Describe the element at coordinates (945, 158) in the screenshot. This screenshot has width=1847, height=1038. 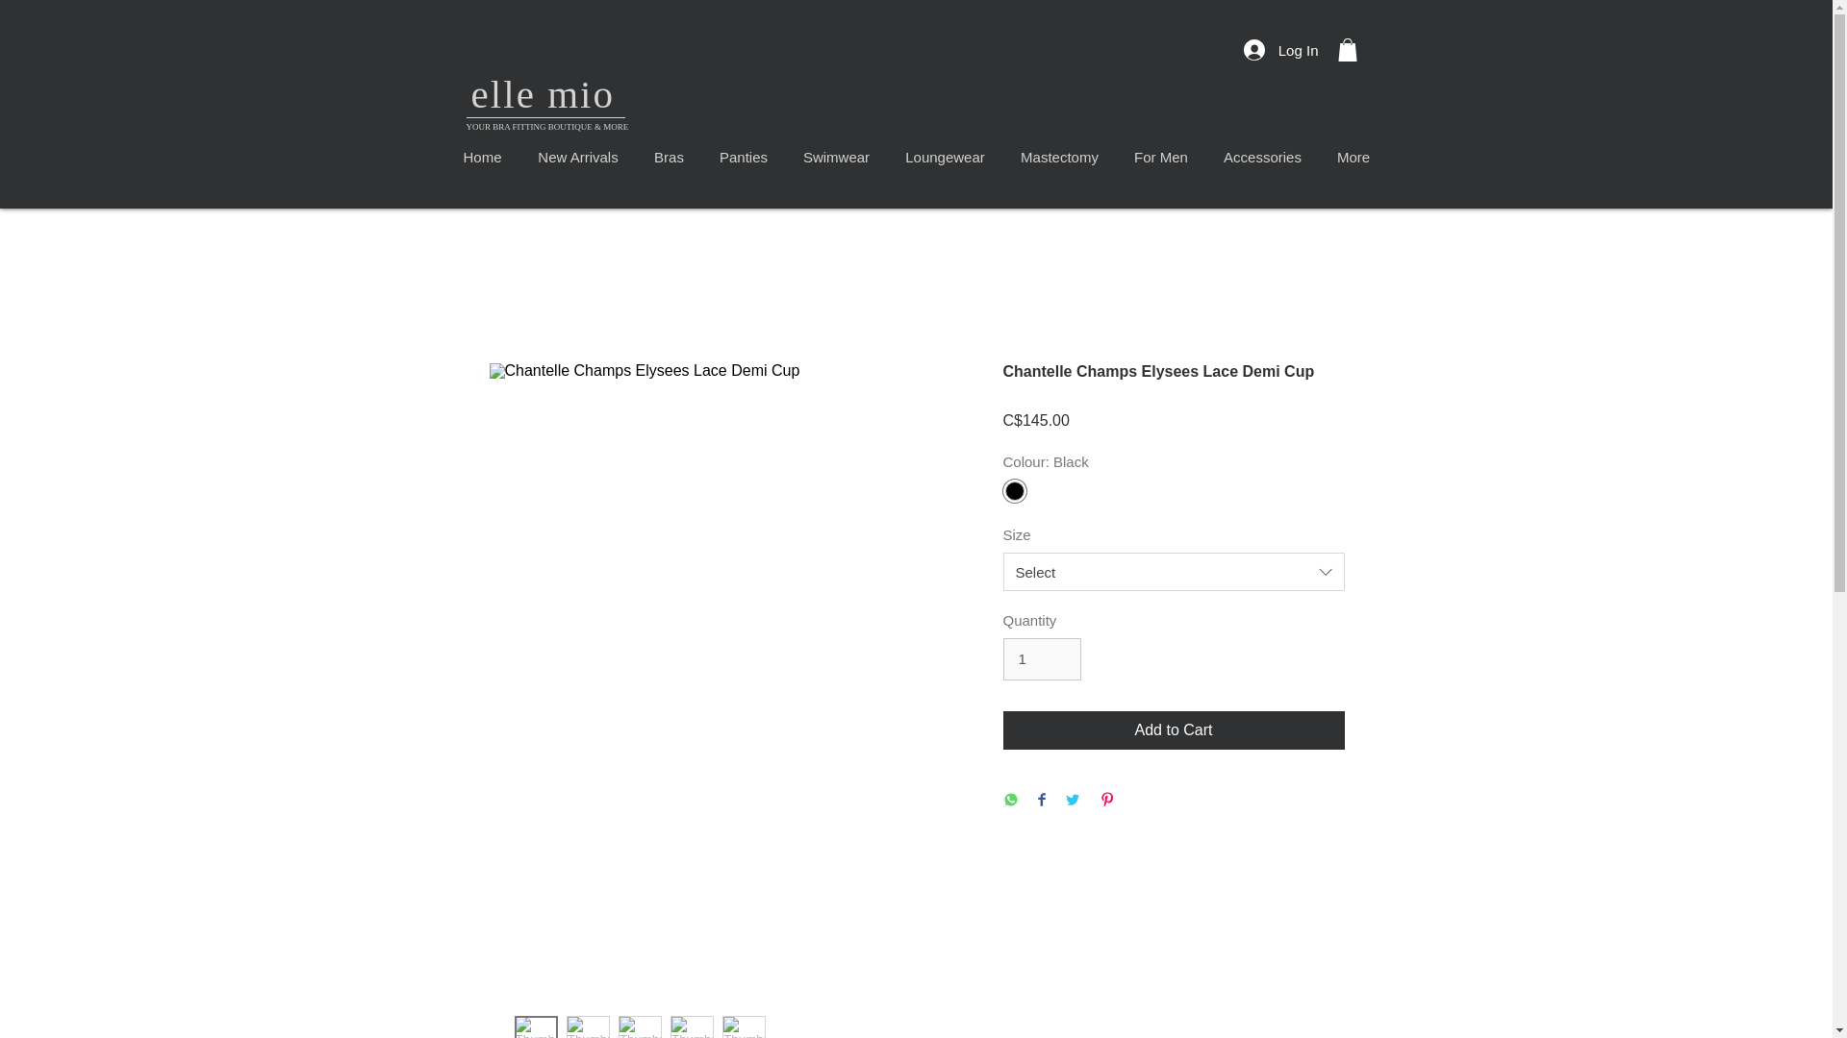
I see `Loungewear` at that location.